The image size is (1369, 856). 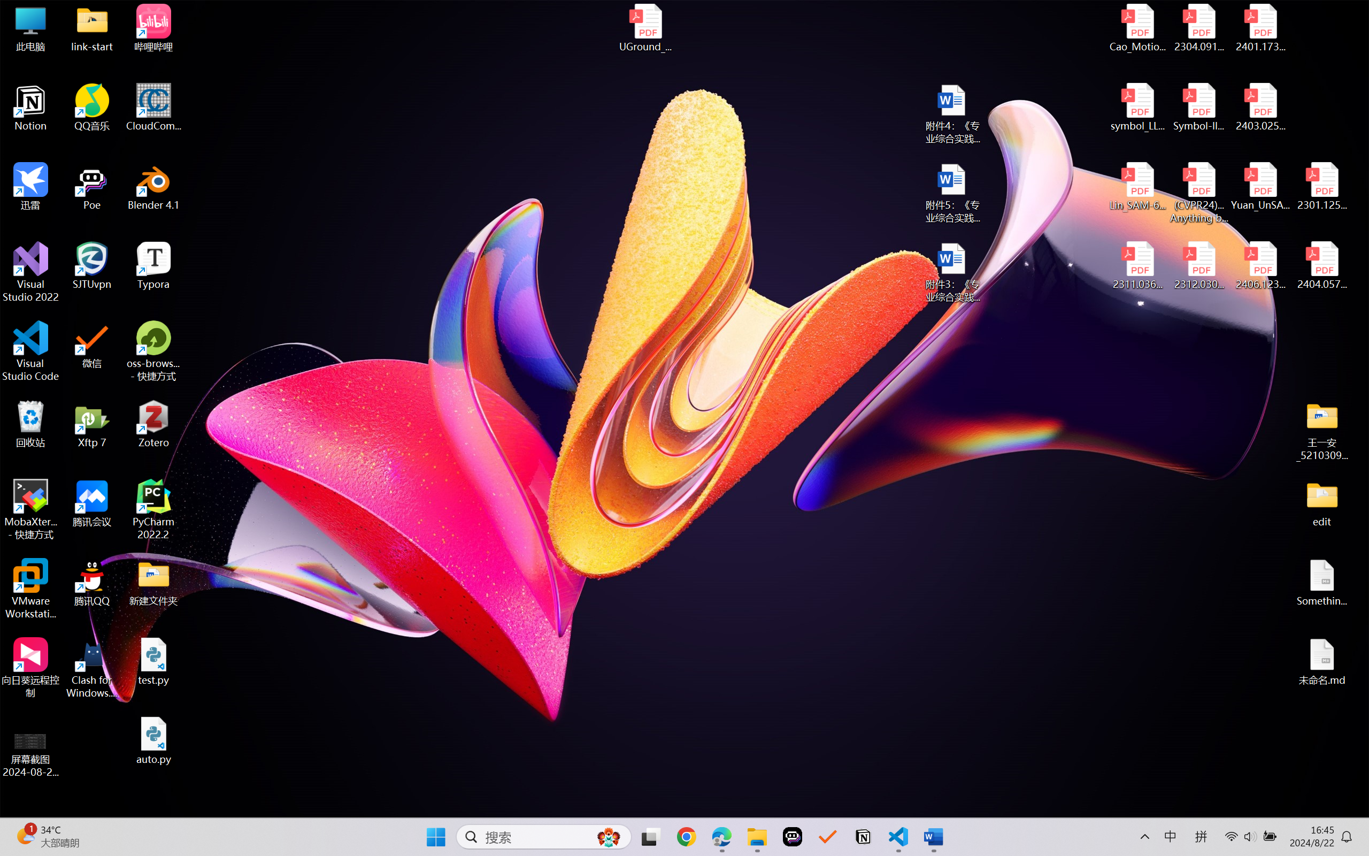 I want to click on Blender 4.1, so click(x=154, y=186).